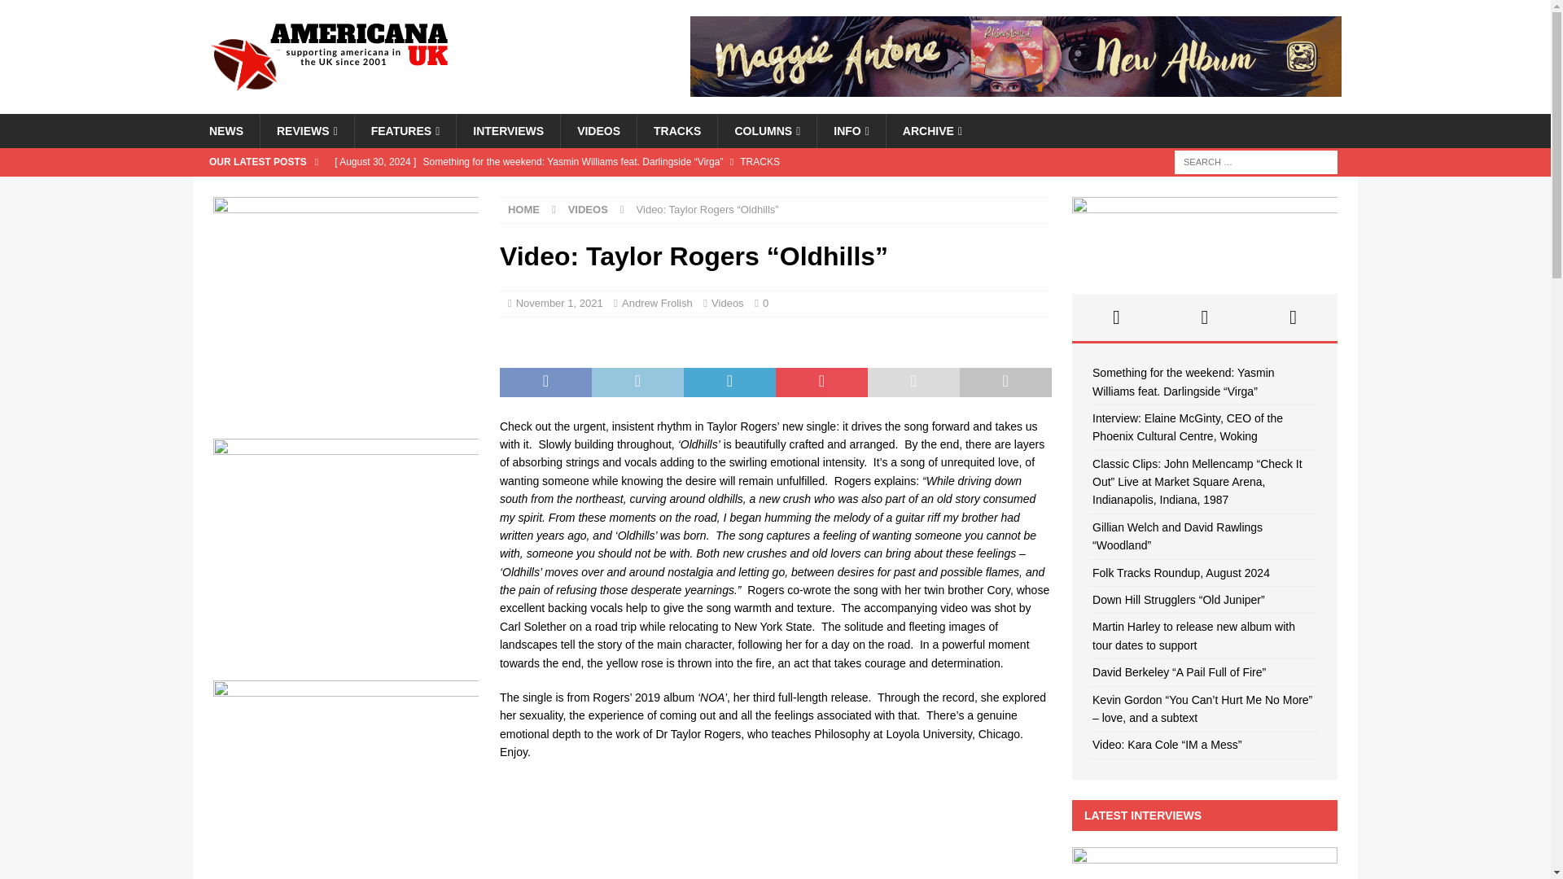 This screenshot has height=879, width=1563. I want to click on VIDEOS, so click(598, 131).